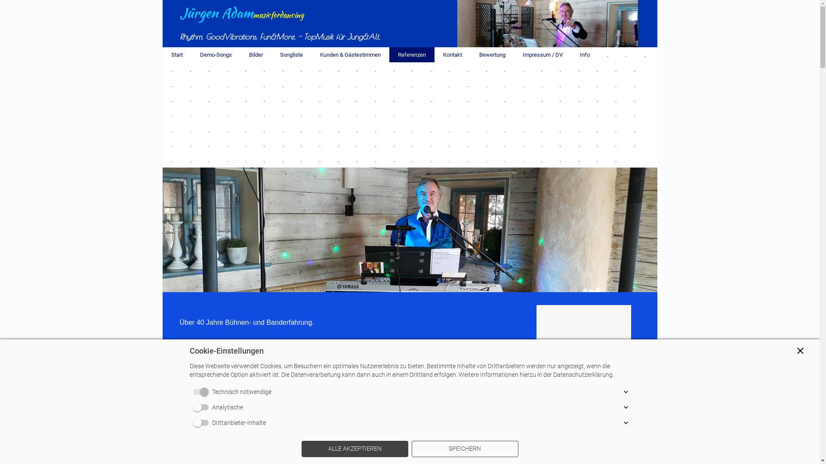 The image size is (826, 464). What do you see at coordinates (394, 100) in the screenshot?
I see `.` at bounding box center [394, 100].